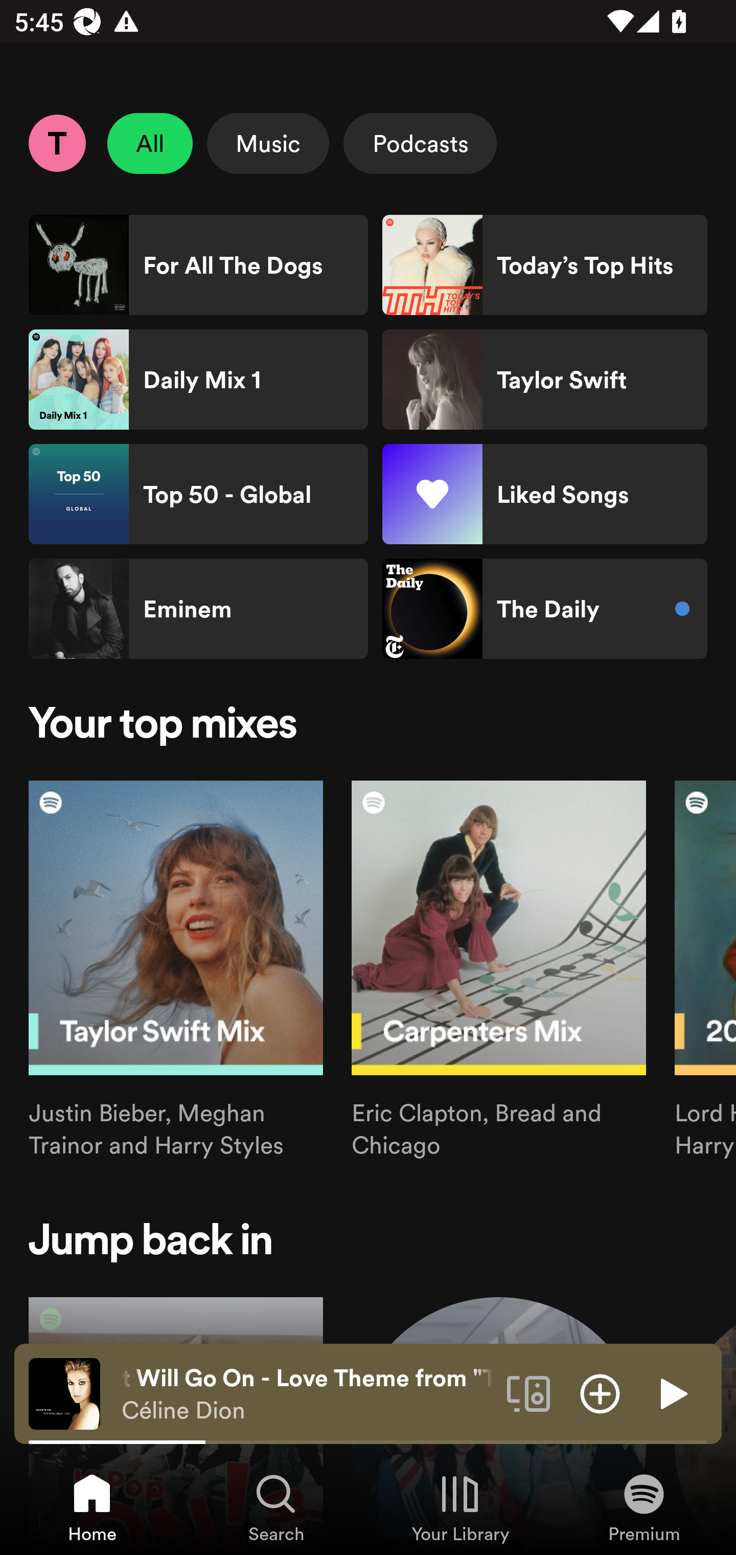 This screenshot has height=1555, width=736. I want to click on All Unselect All, so click(150, 143).